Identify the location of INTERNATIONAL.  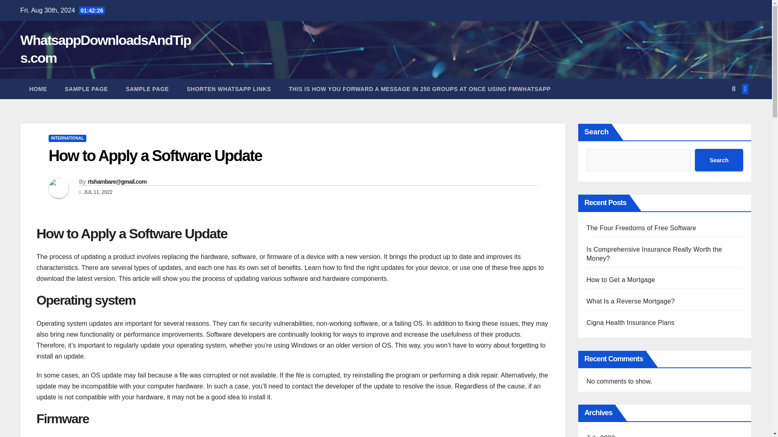
(67, 138).